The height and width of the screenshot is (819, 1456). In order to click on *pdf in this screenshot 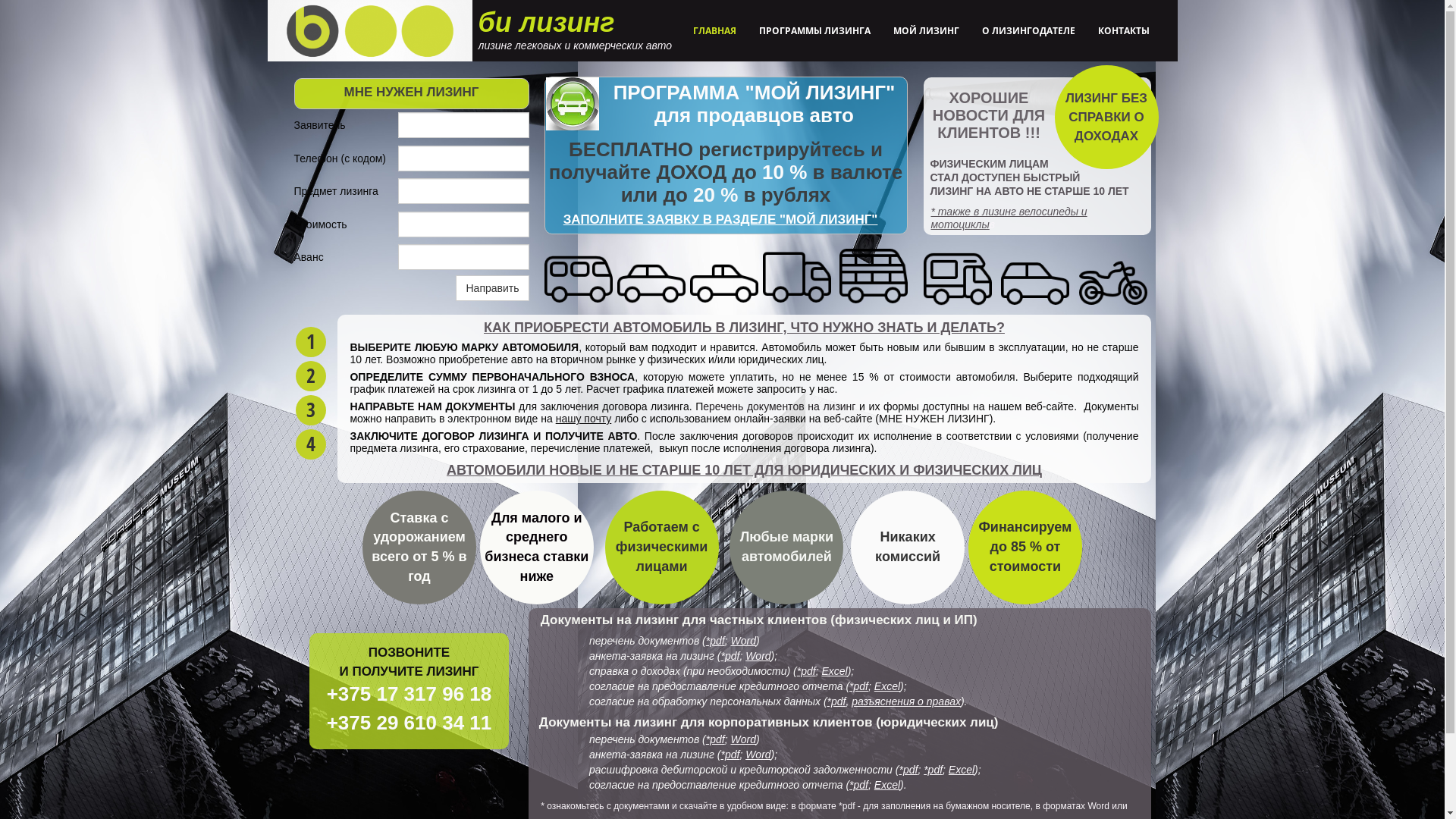, I will do `click(858, 686)`.